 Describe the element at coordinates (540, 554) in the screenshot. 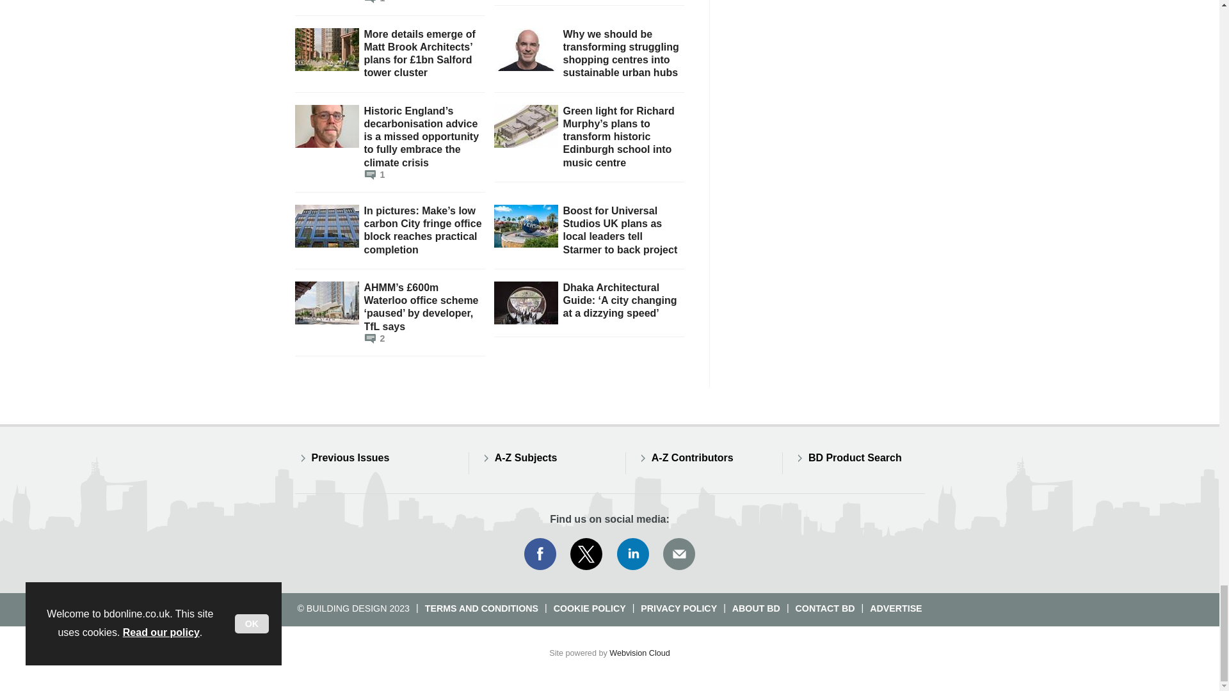

I see `Connect with us on Facebook` at that location.